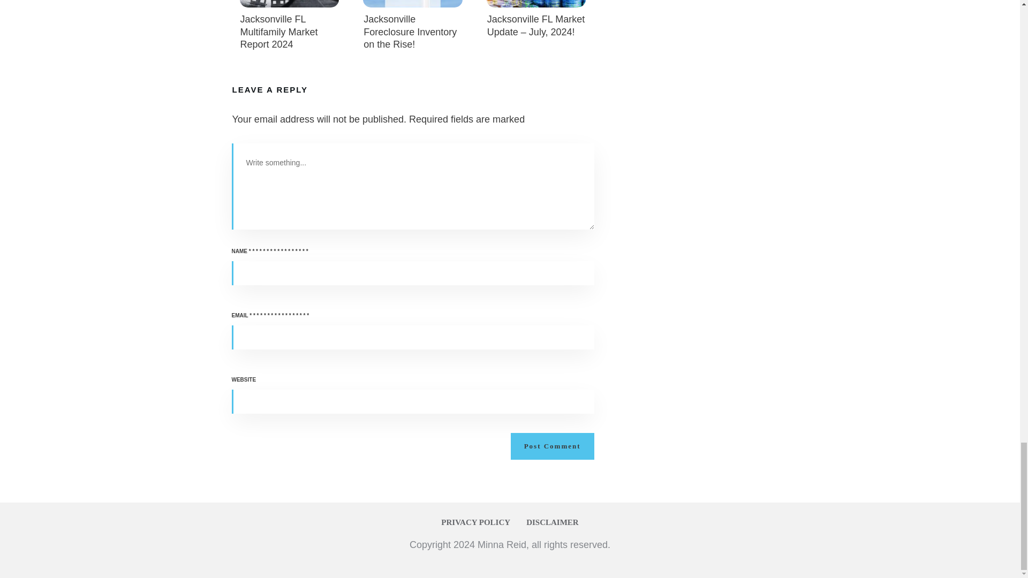  I want to click on Jacksonville FL Multifamily Market Report 2024, so click(289, 30).